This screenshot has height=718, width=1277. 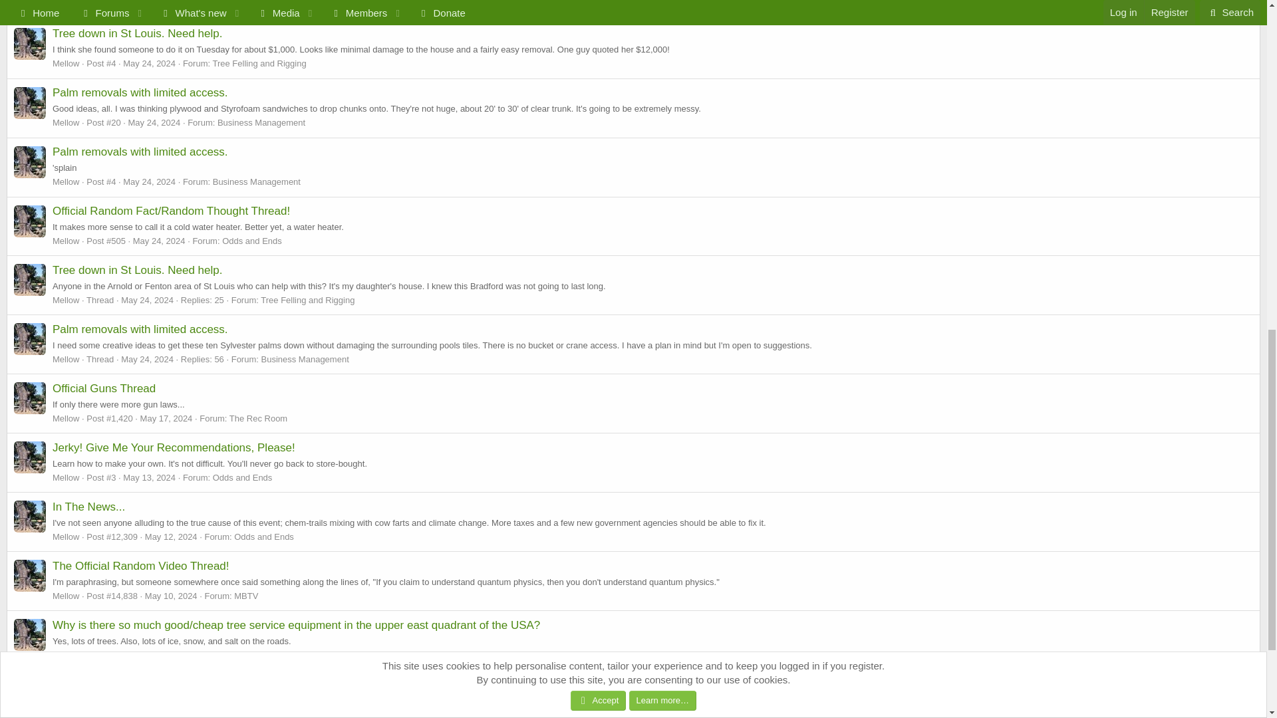 What do you see at coordinates (148, 359) in the screenshot?
I see `May 24, 2024 at 3:45 PM` at bounding box center [148, 359].